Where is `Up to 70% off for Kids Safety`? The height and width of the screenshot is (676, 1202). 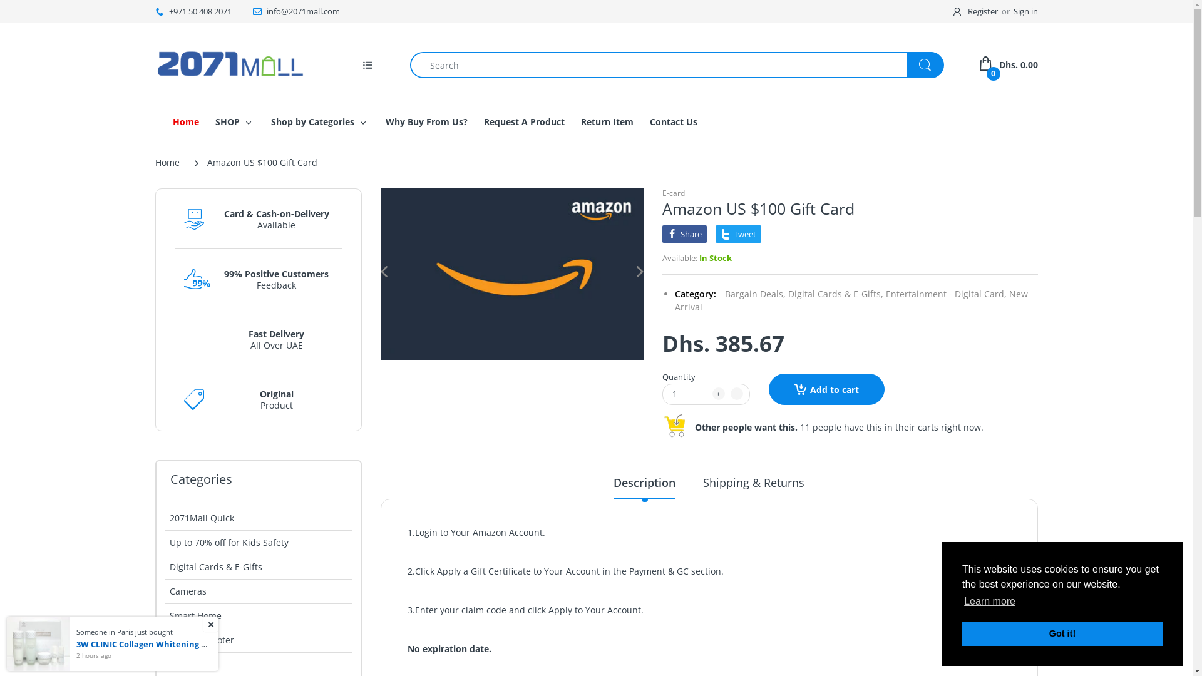
Up to 70% off for Kids Safety is located at coordinates (258, 543).